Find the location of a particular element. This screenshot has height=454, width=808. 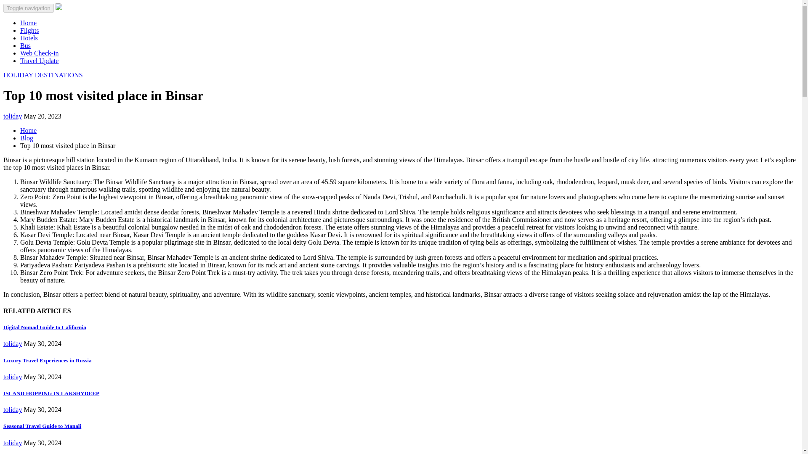

ISLAND HOPPING IN LAKSHYDEEP is located at coordinates (51, 393).